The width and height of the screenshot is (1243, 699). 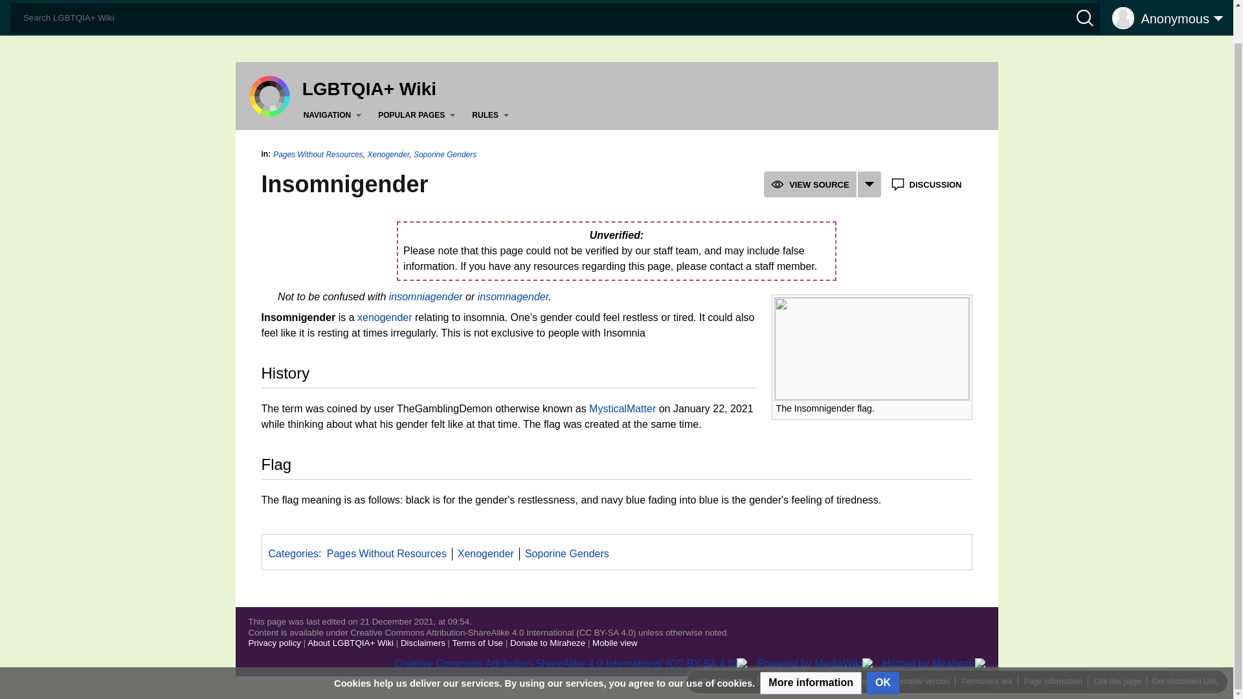 I want to click on Category:Pages Without Resources, so click(x=386, y=553).